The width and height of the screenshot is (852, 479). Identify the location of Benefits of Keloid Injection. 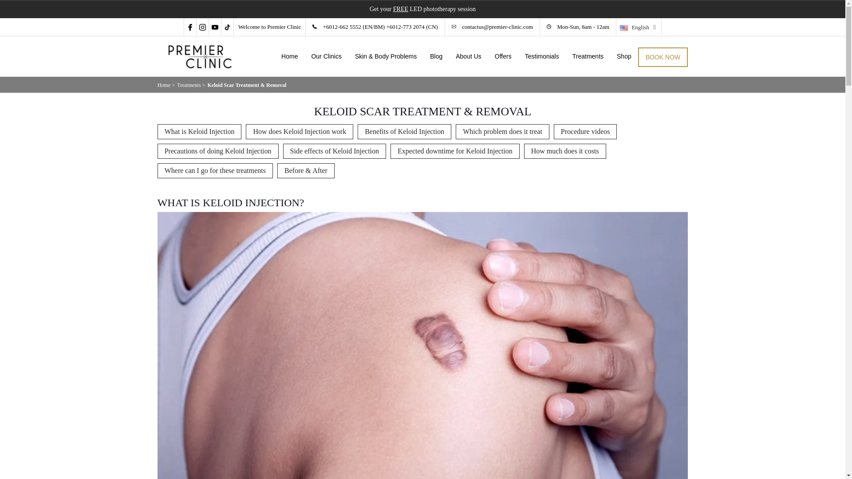
(405, 131).